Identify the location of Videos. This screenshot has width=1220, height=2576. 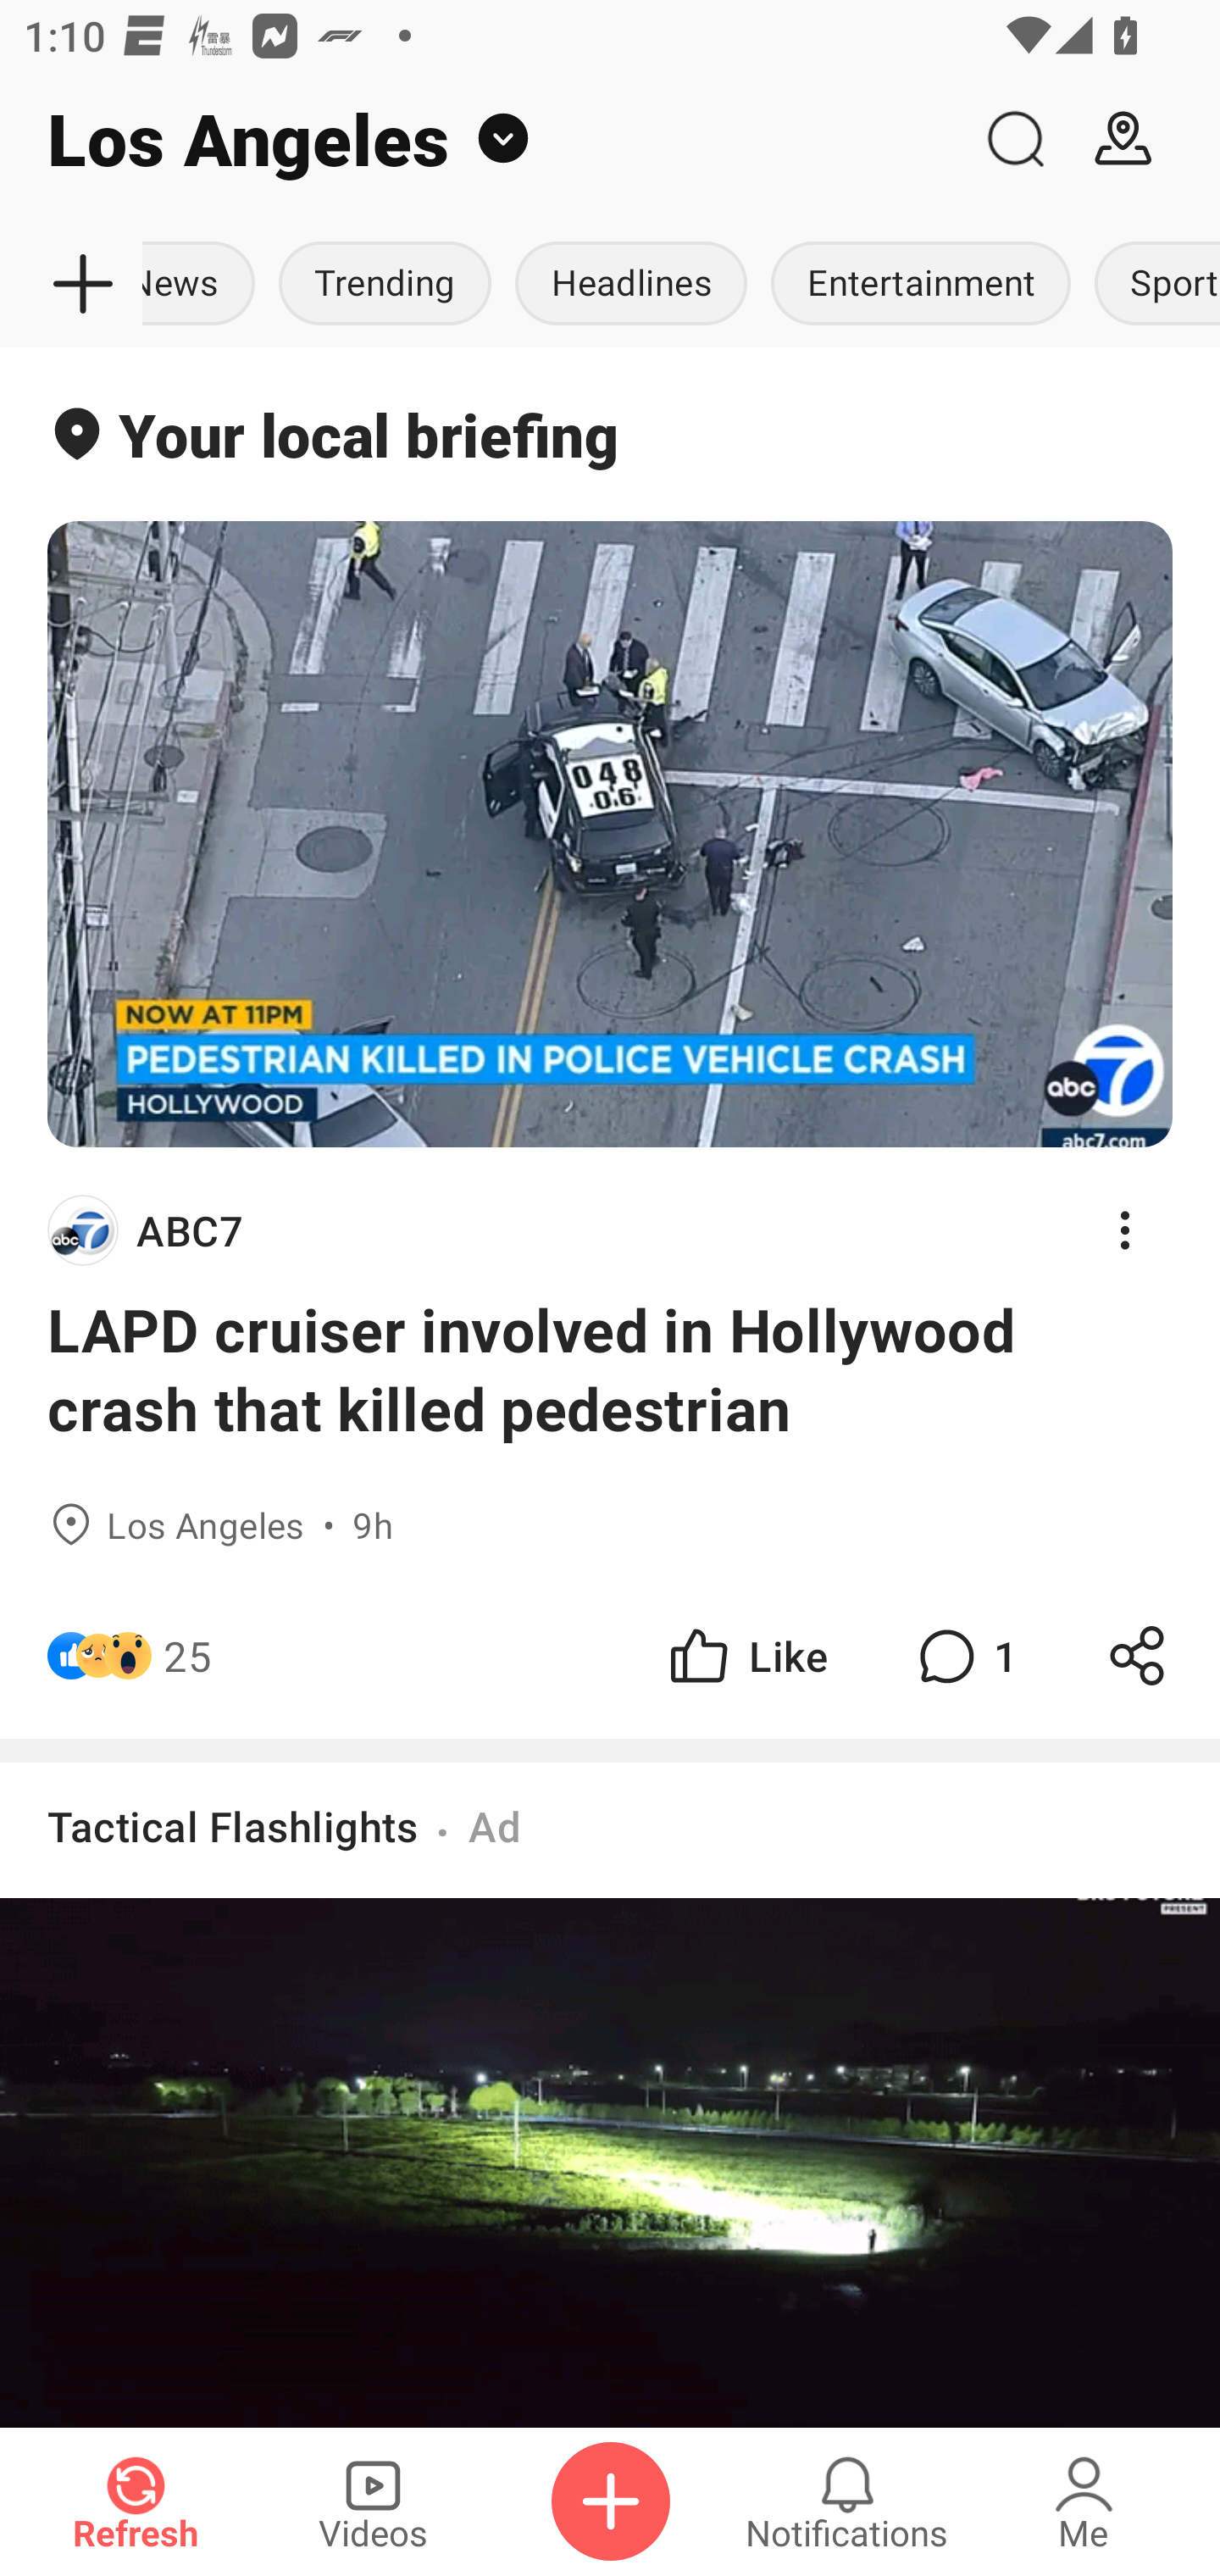
(373, 2501).